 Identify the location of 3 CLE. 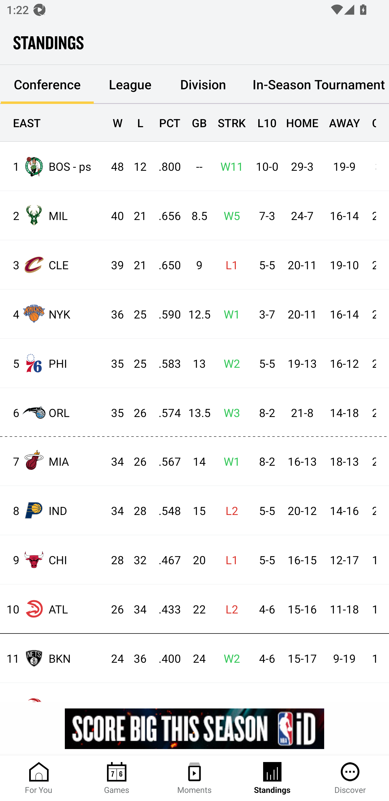
(53, 265).